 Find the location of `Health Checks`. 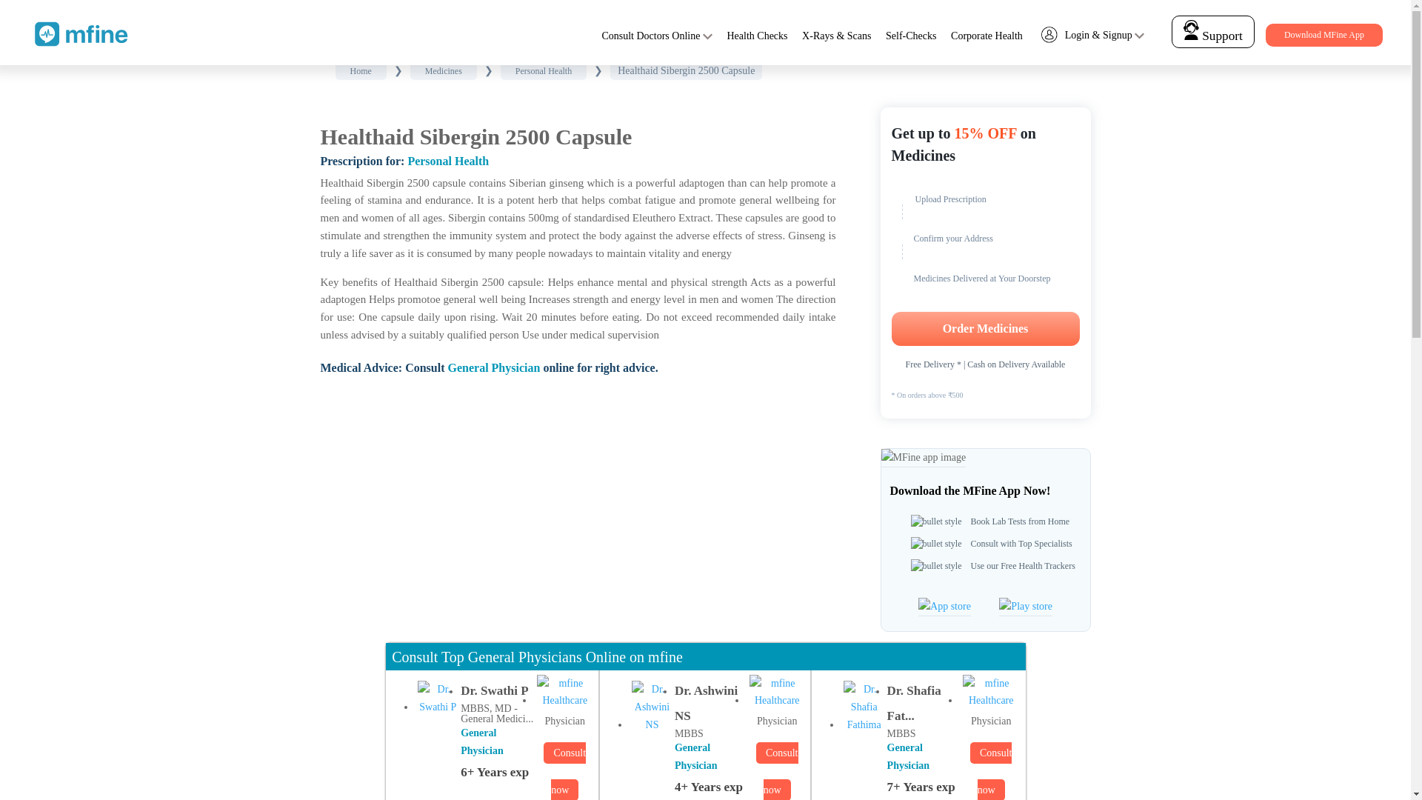

Health Checks is located at coordinates (757, 36).